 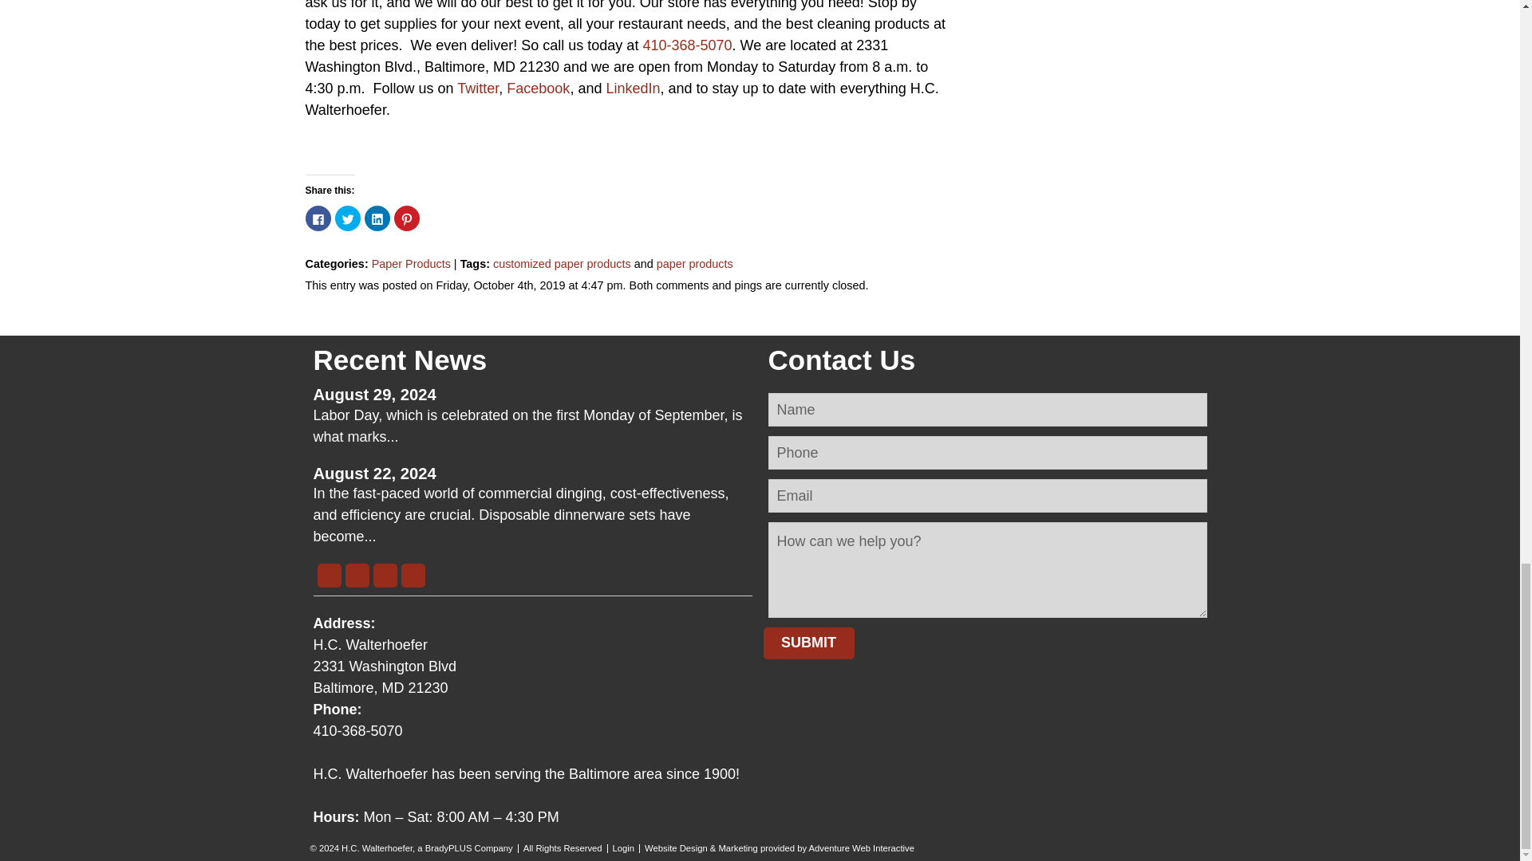 What do you see at coordinates (407, 218) in the screenshot?
I see `Click to share on Pinterest` at bounding box center [407, 218].